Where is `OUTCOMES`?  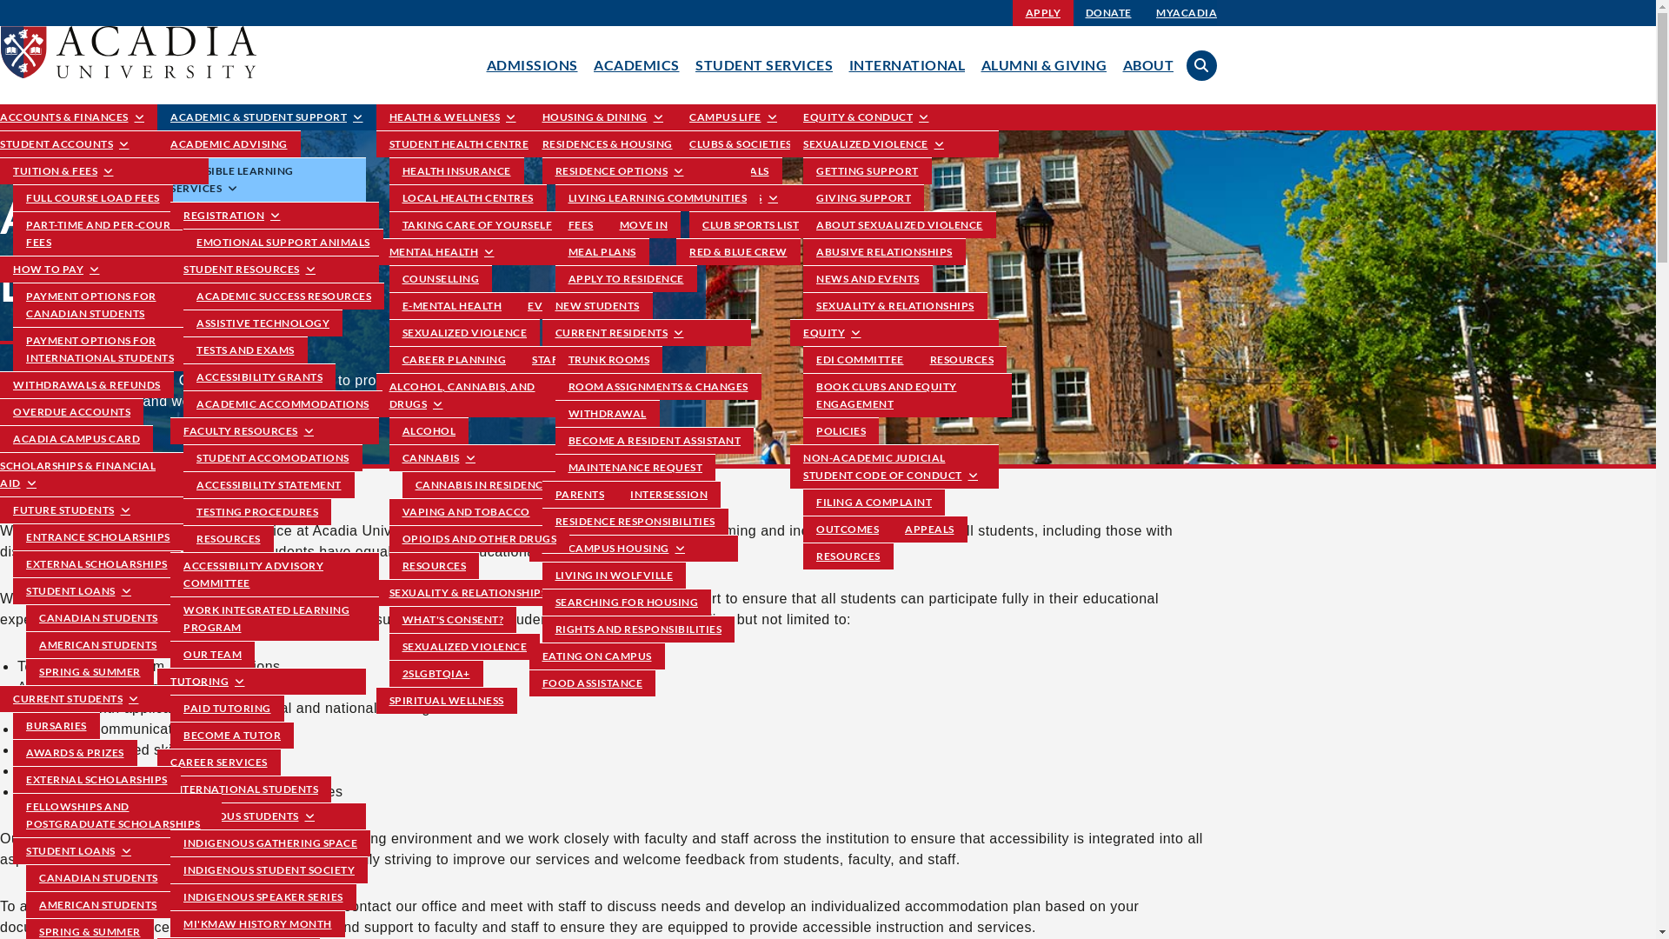
OUTCOMES is located at coordinates (848, 529).